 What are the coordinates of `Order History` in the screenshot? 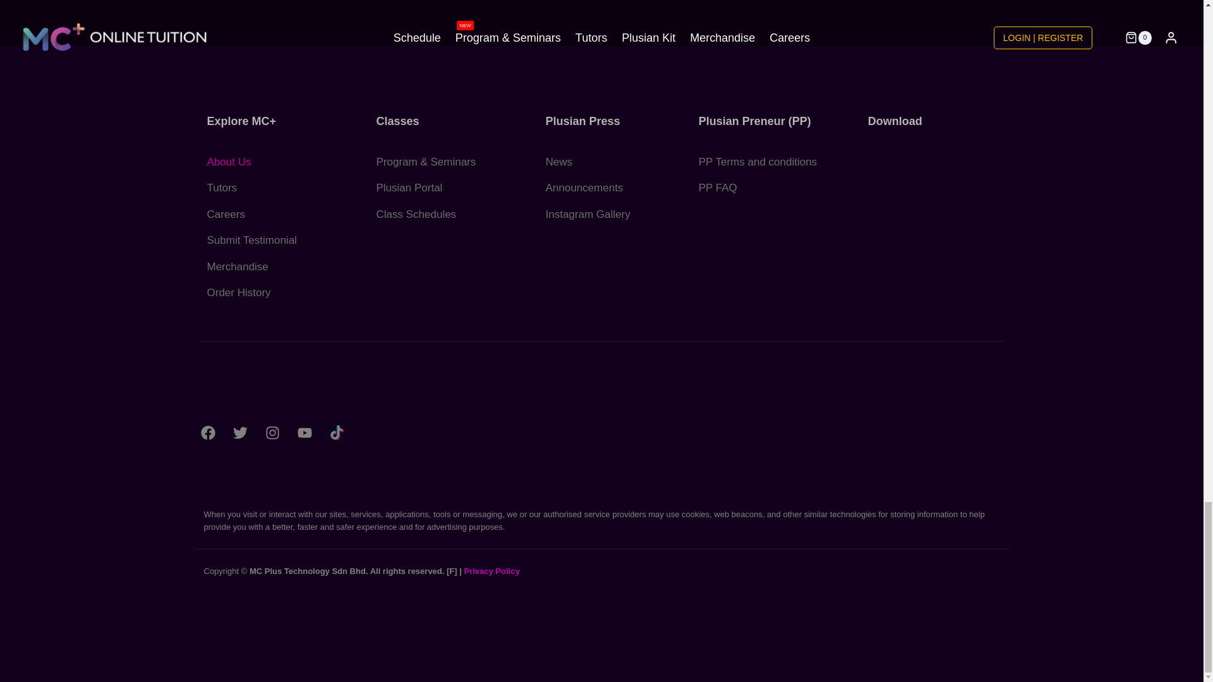 It's located at (275, 292).